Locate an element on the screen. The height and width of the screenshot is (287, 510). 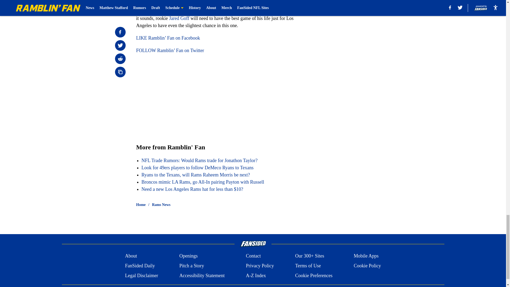
About is located at coordinates (131, 256).